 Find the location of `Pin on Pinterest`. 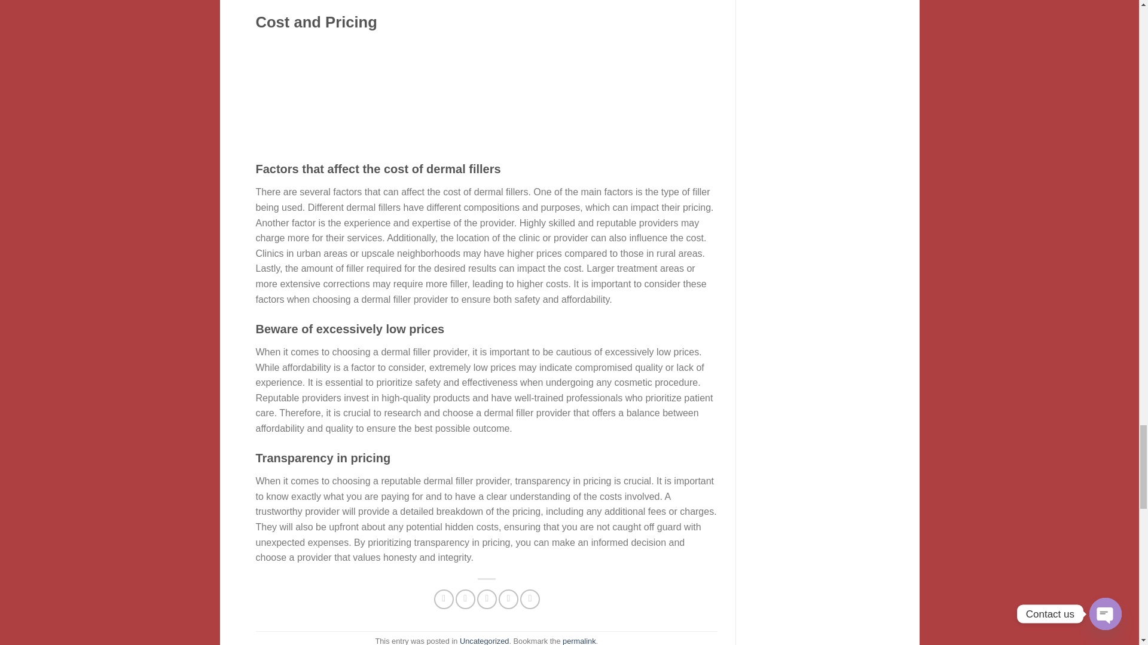

Pin on Pinterest is located at coordinates (508, 599).